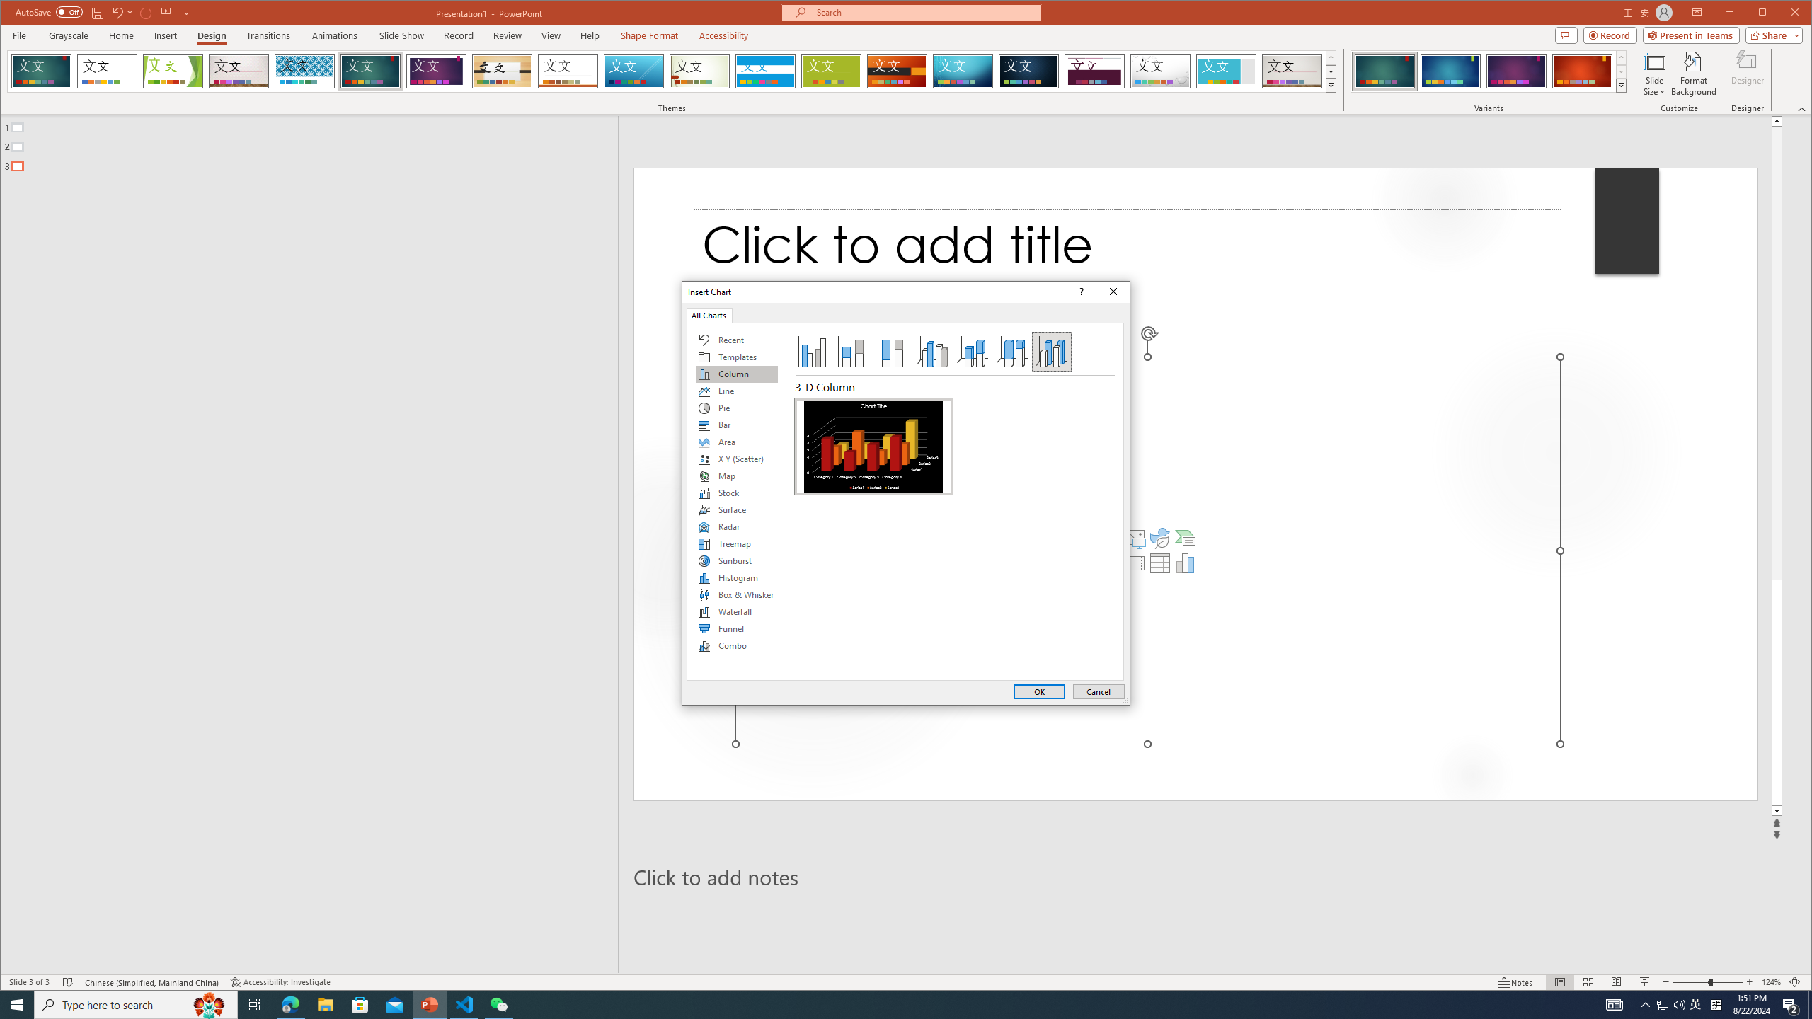  Describe the element at coordinates (1079, 292) in the screenshot. I see `Context help` at that location.